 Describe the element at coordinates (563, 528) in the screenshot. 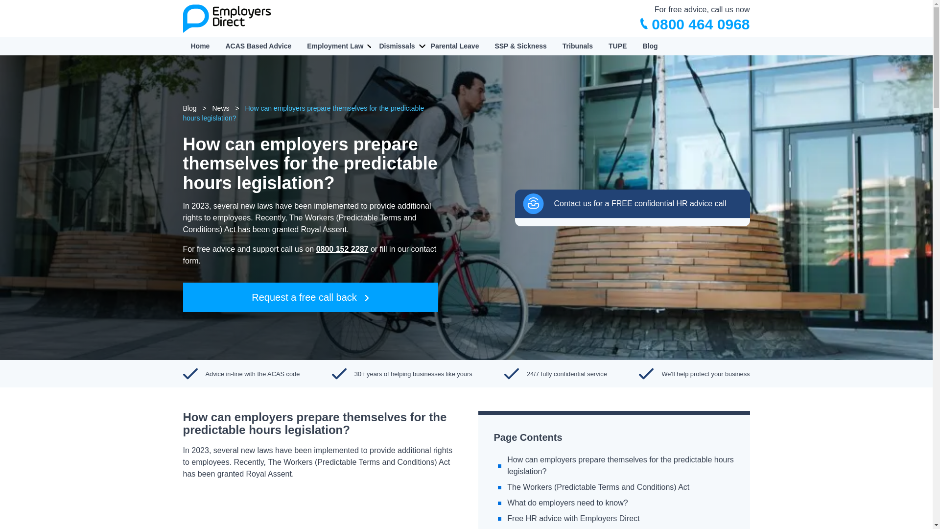

I see `UK Employment Law specialists` at that location.